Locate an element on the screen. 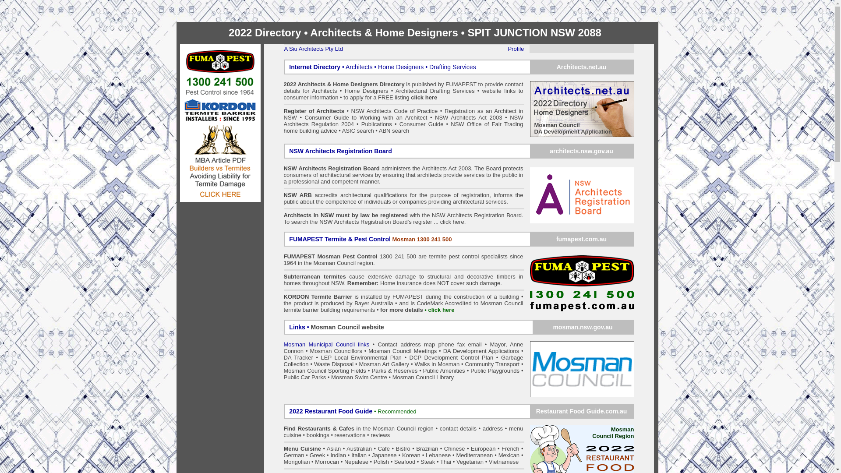  Walks in Mosman is located at coordinates (437, 364).